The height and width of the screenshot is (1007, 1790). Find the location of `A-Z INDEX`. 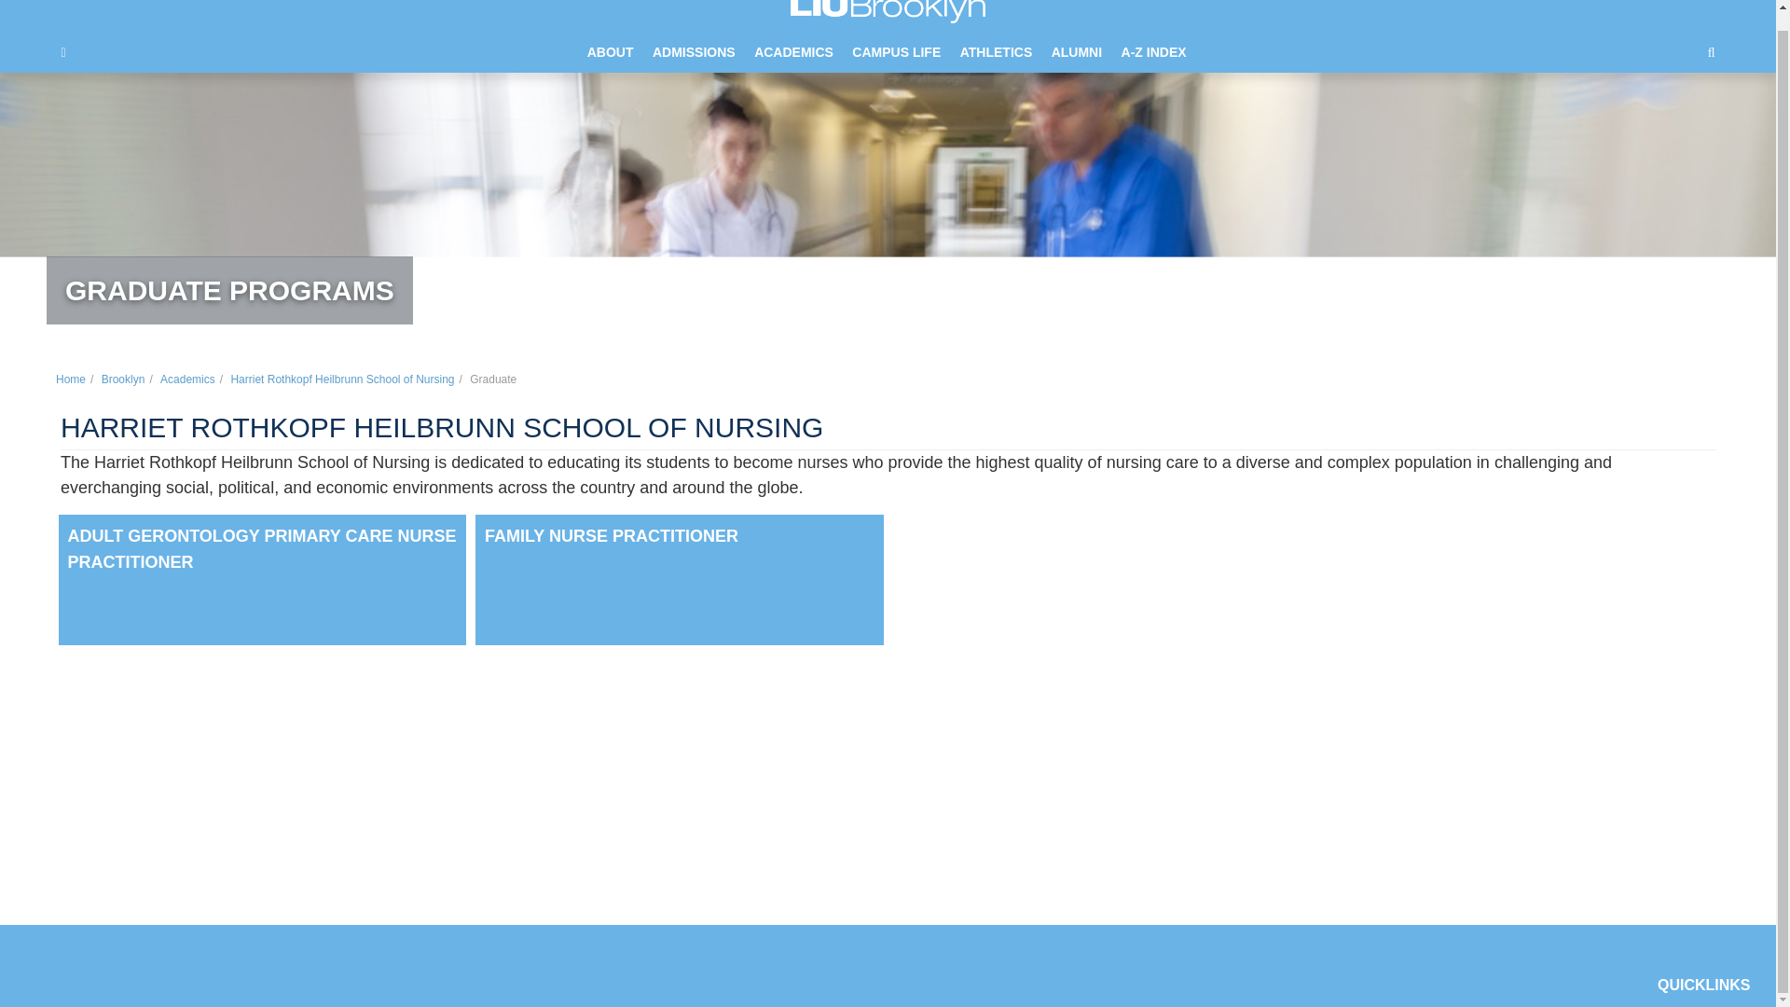

A-Z INDEX is located at coordinates (1153, 52).